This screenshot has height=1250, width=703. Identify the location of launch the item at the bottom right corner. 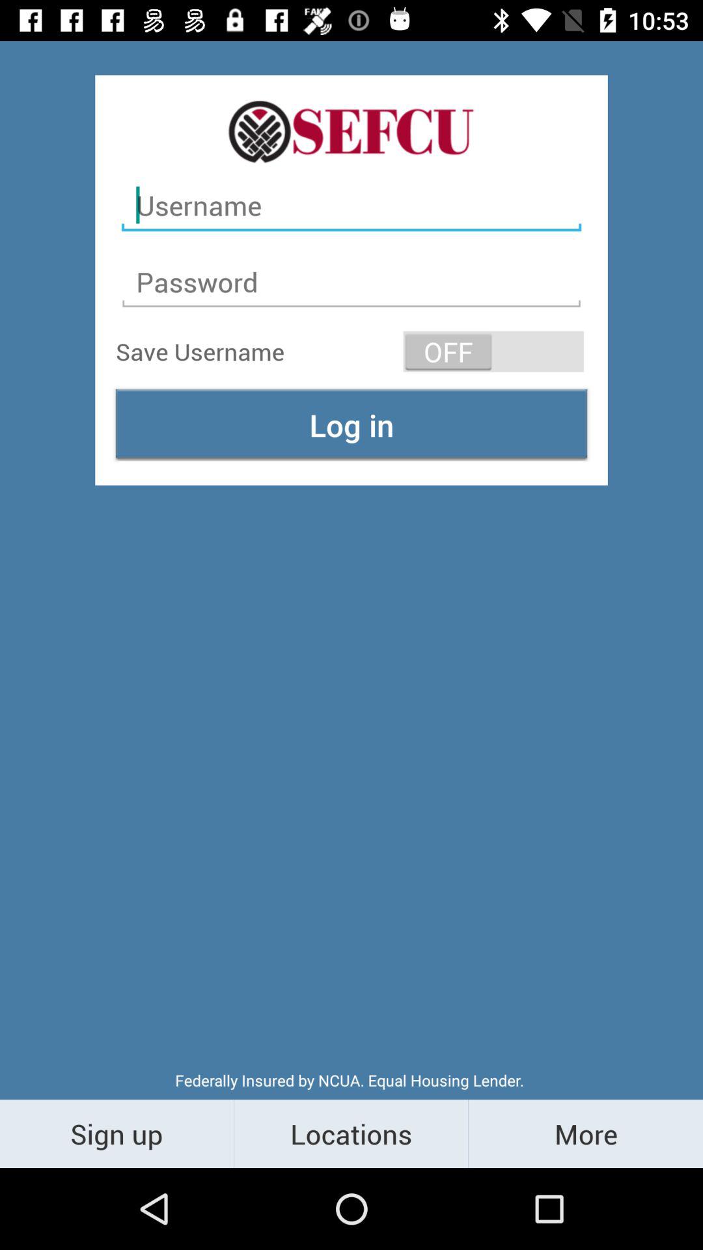
(586, 1133).